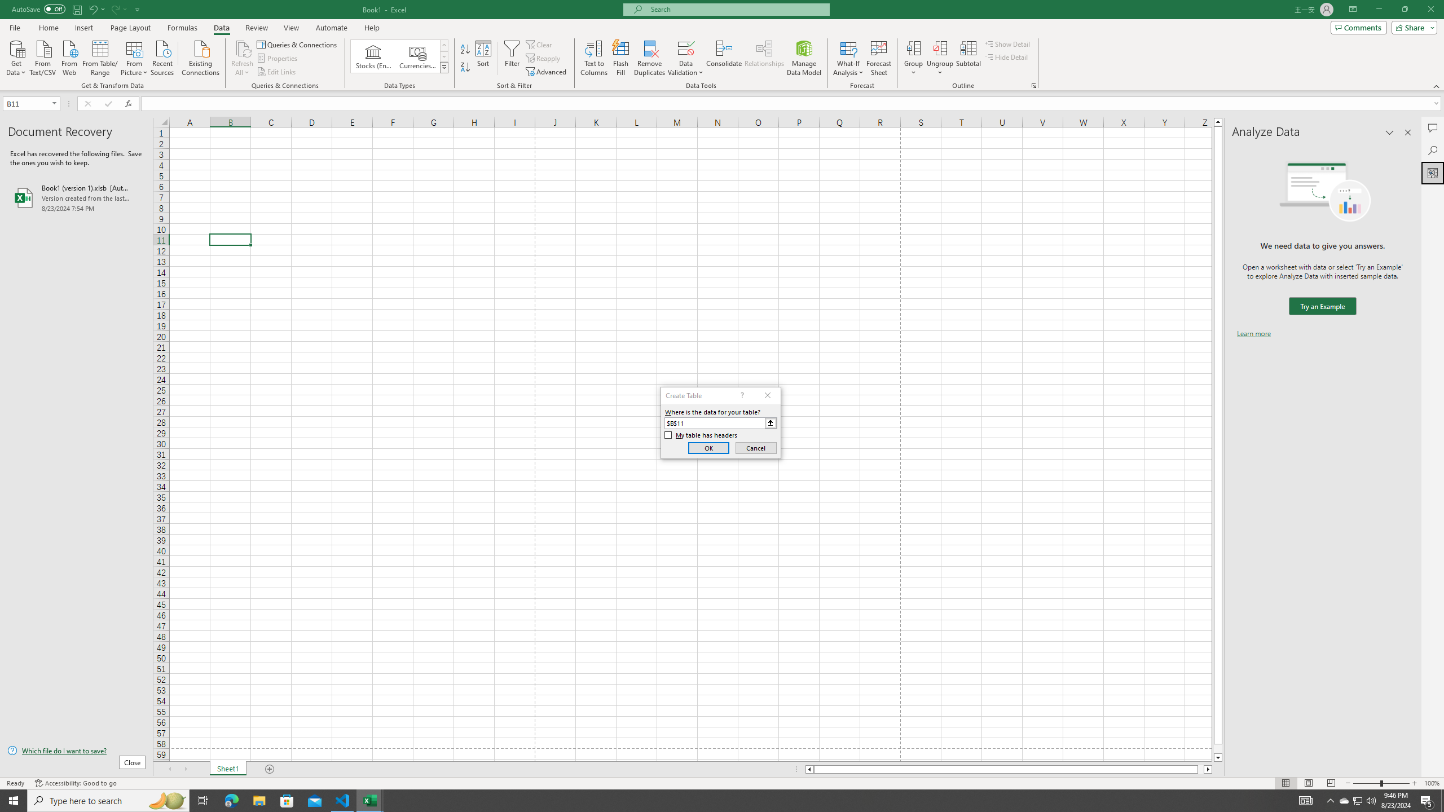  What do you see at coordinates (1033, 86) in the screenshot?
I see `Group and Outline Settings` at bounding box center [1033, 86].